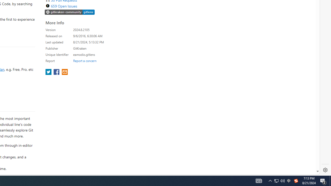 Image resolution: width=331 pixels, height=186 pixels. I want to click on share extension on facebook, so click(57, 72).